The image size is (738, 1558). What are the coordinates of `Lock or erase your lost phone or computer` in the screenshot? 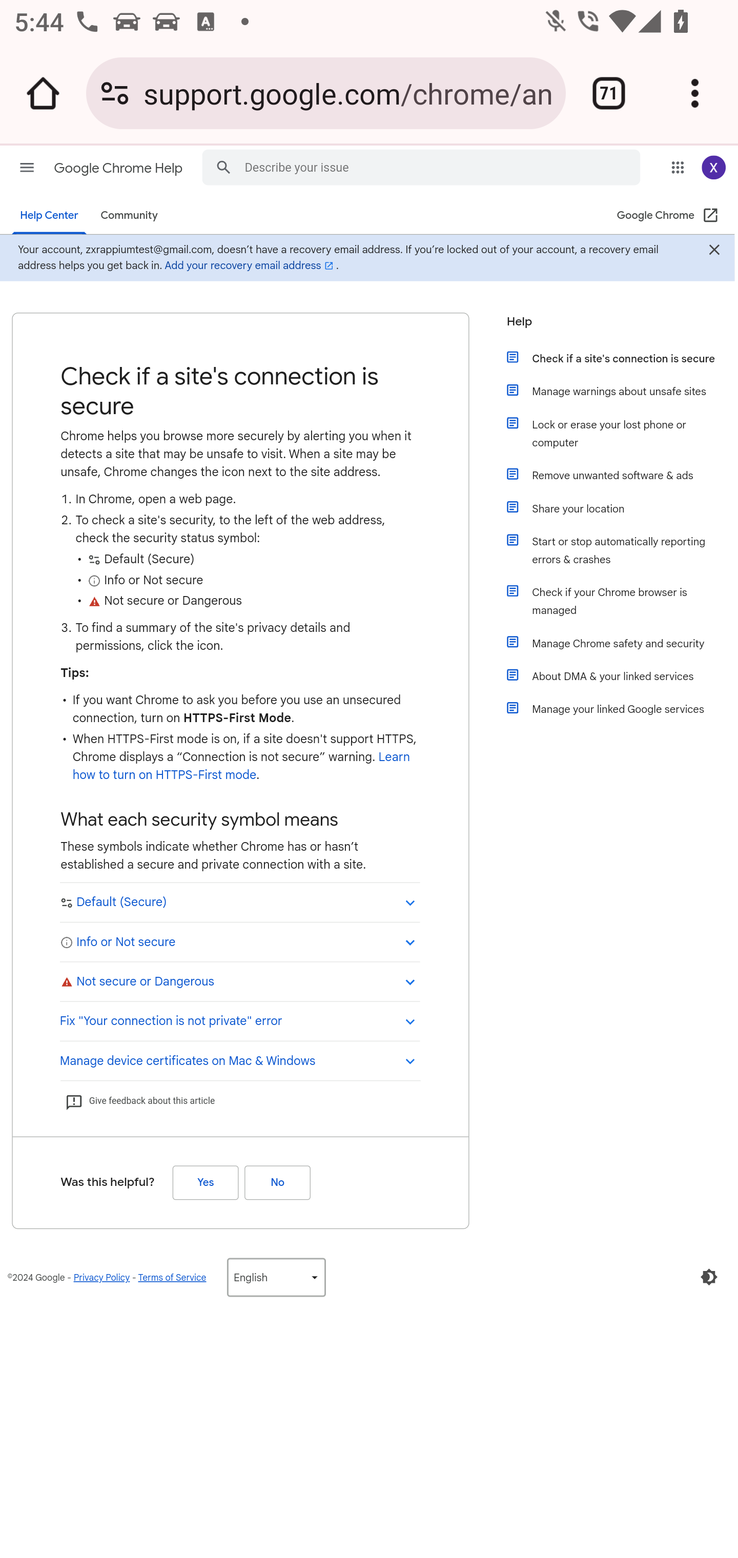 It's located at (622, 434).